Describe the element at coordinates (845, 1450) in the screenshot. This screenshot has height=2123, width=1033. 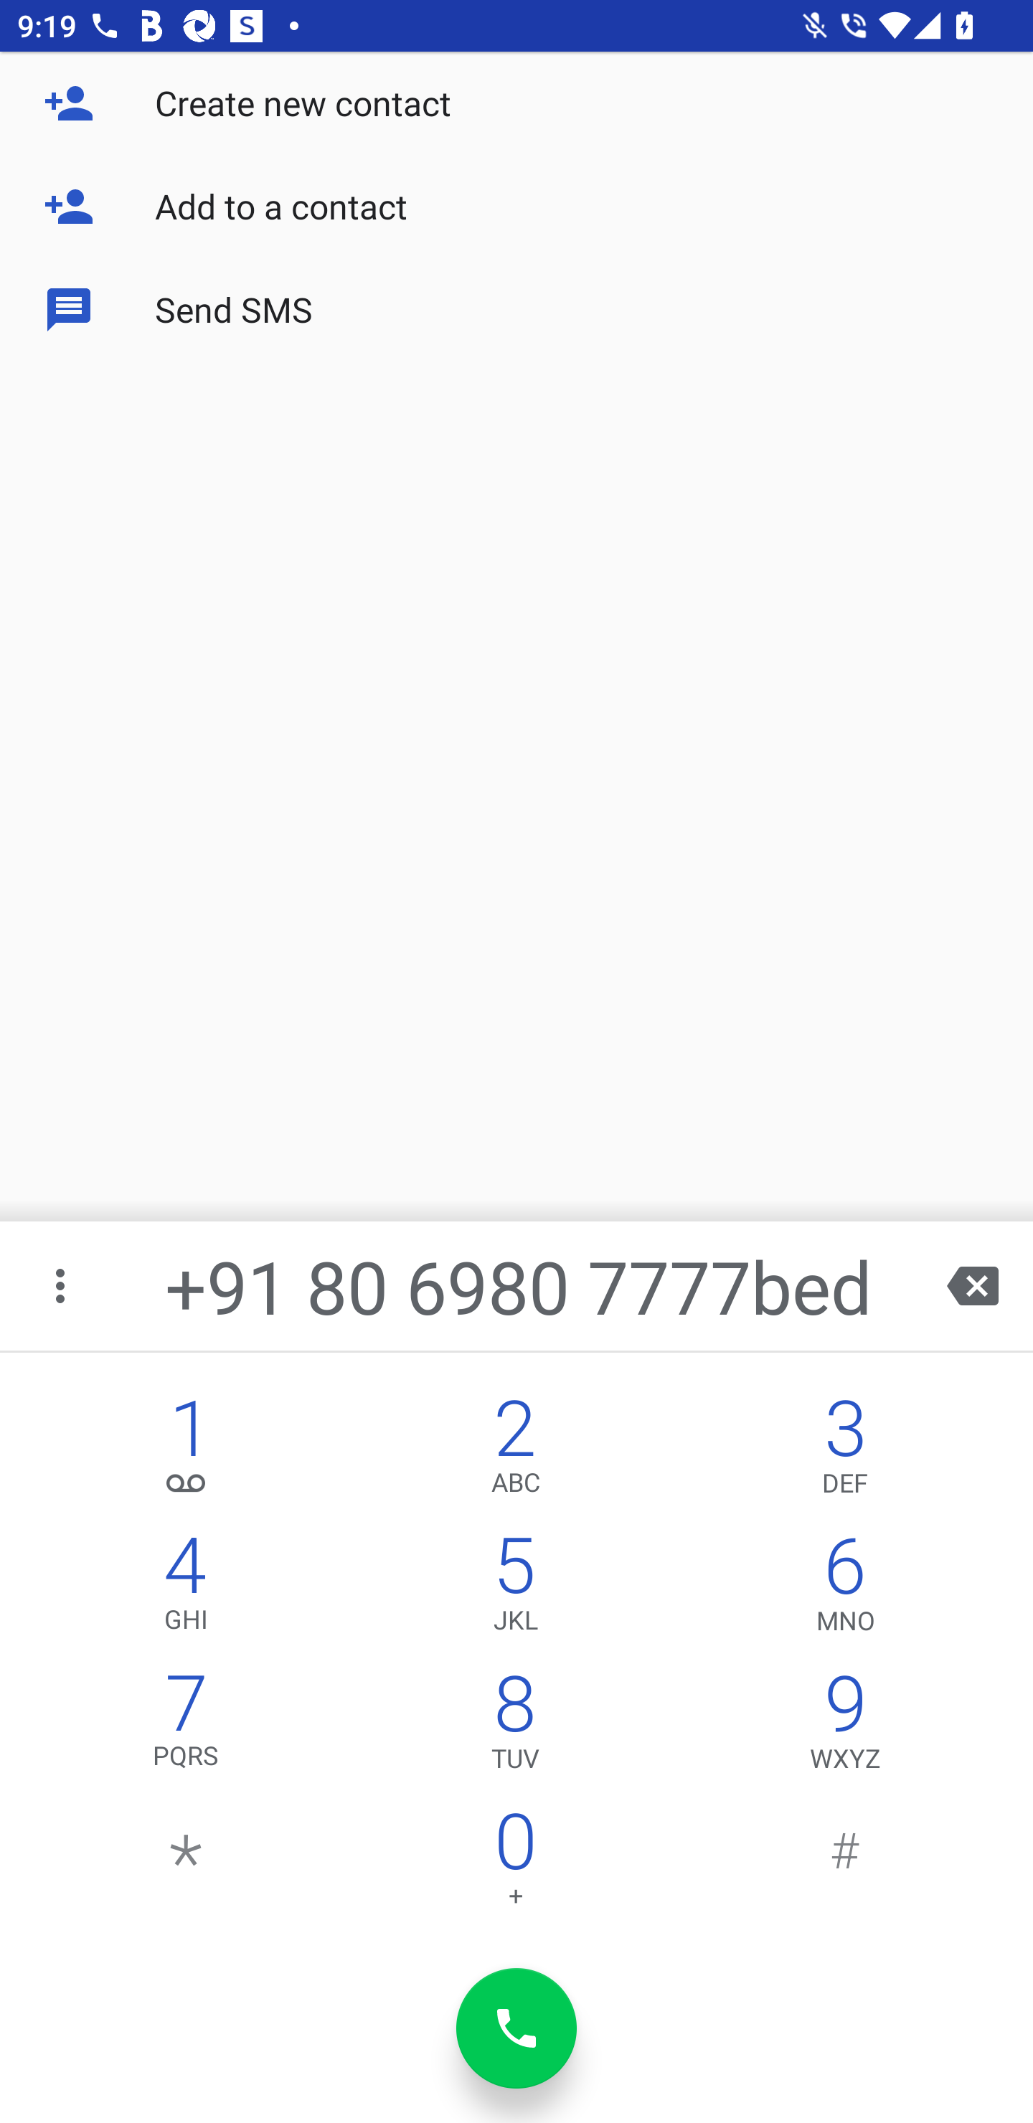
I see `3,DEF 3 DEF` at that location.